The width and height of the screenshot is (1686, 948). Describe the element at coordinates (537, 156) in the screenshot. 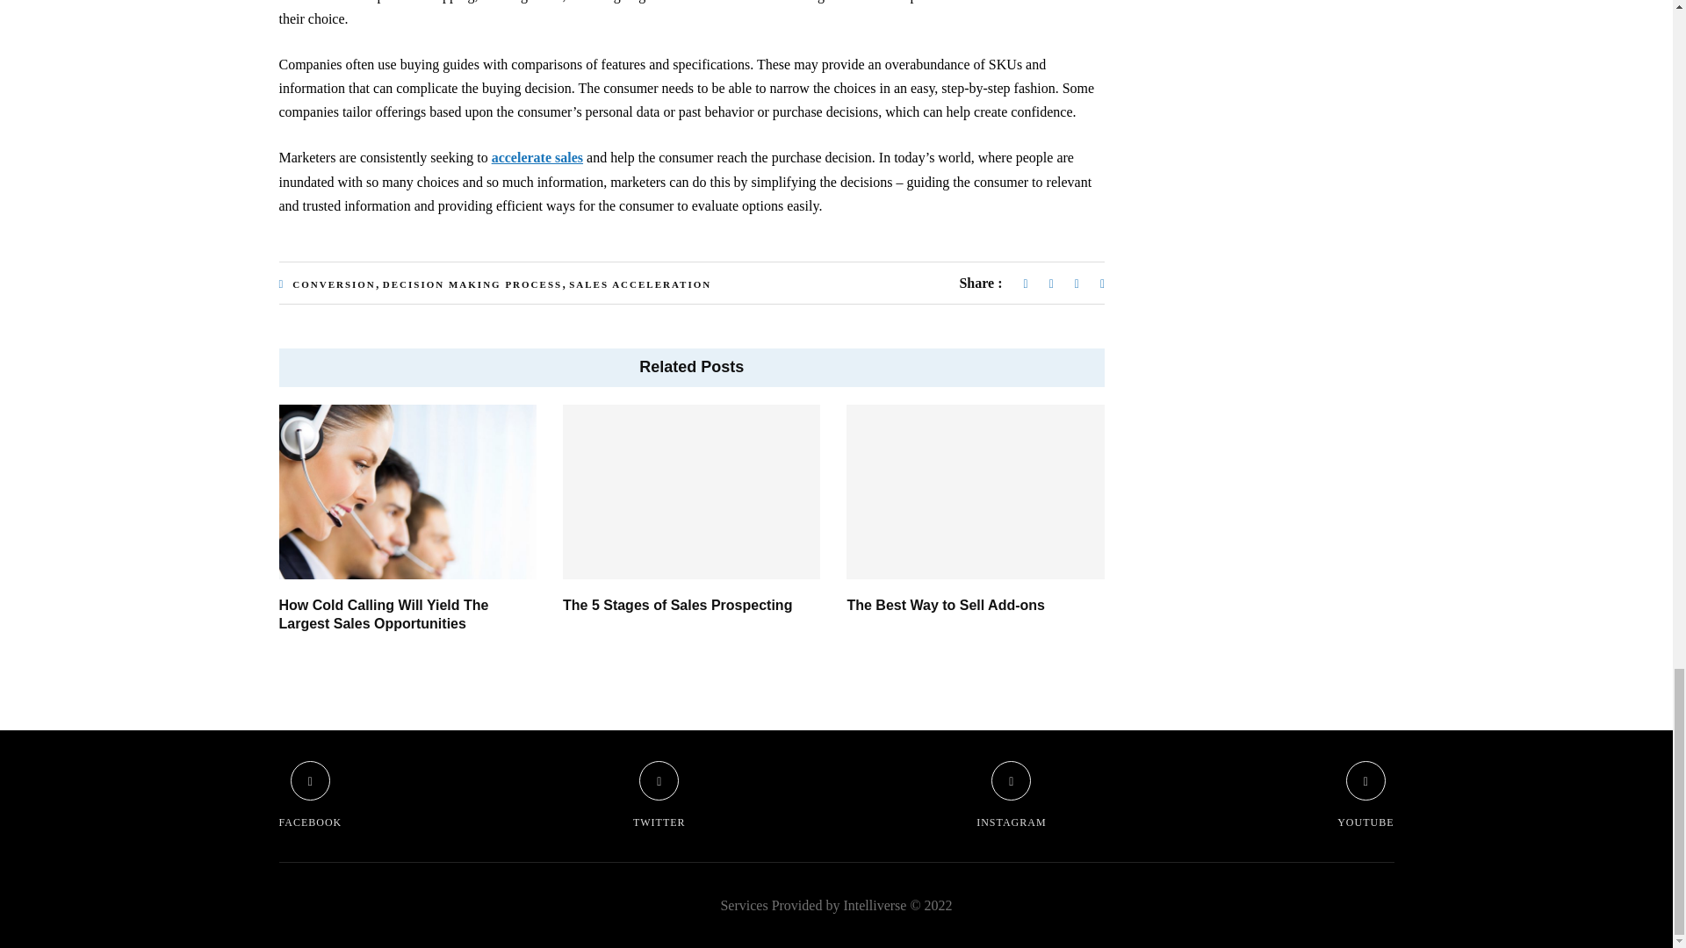

I see `accelerate sales` at that location.